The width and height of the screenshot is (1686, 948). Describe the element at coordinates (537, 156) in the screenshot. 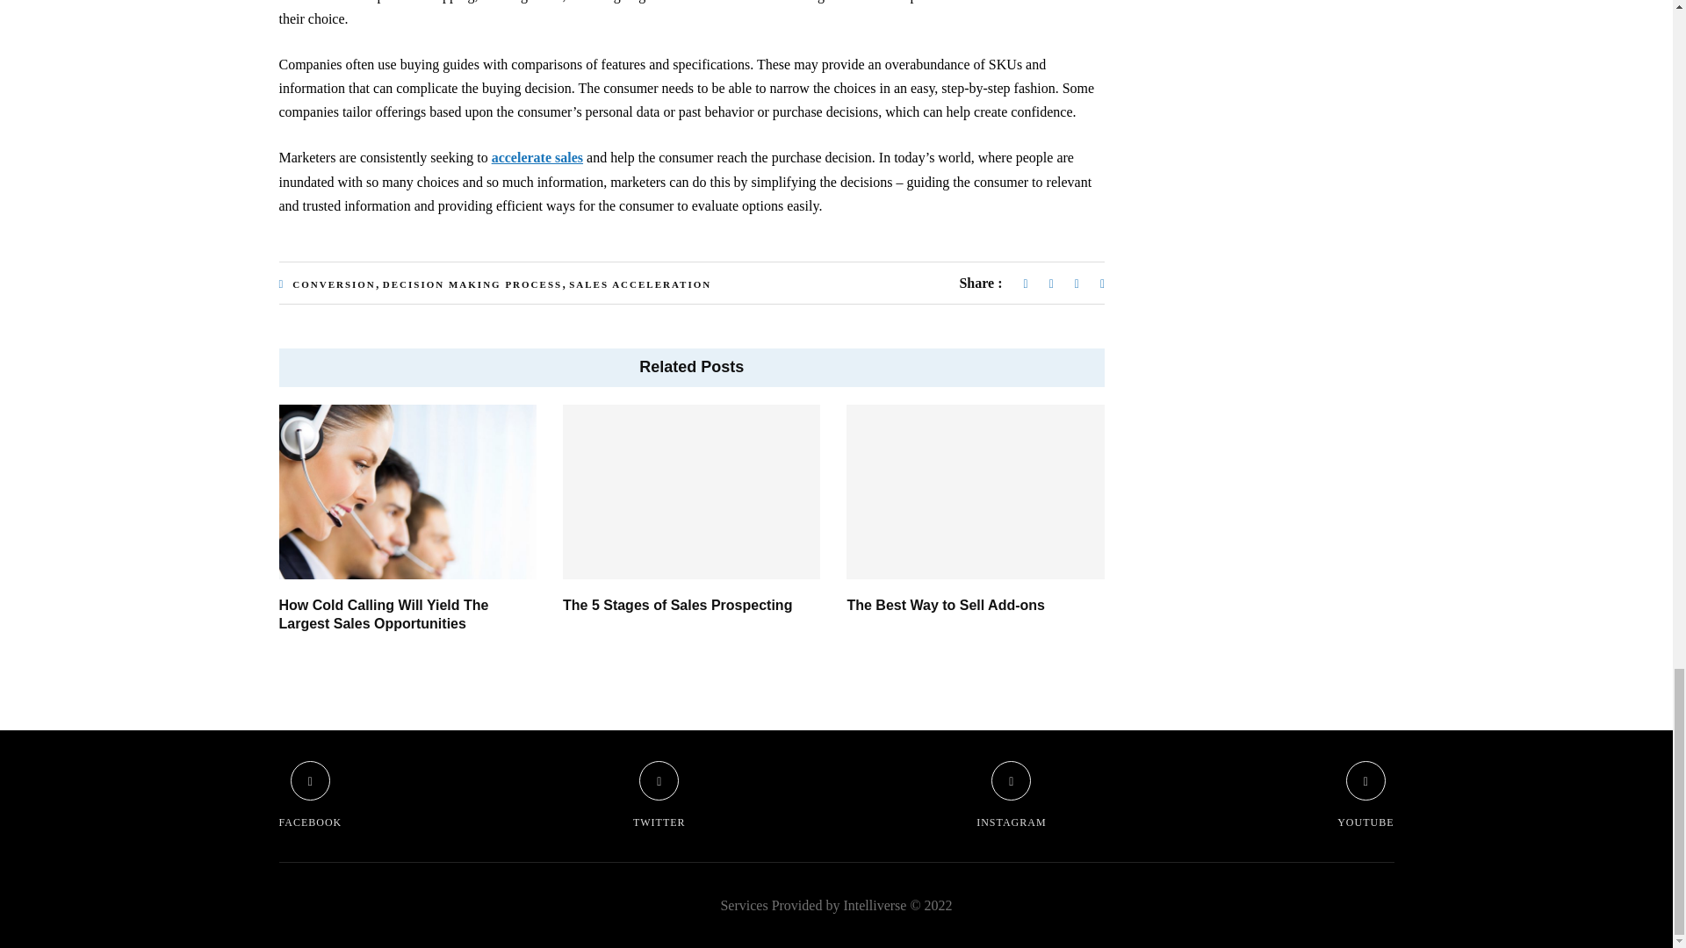

I see `accelerate sales` at that location.